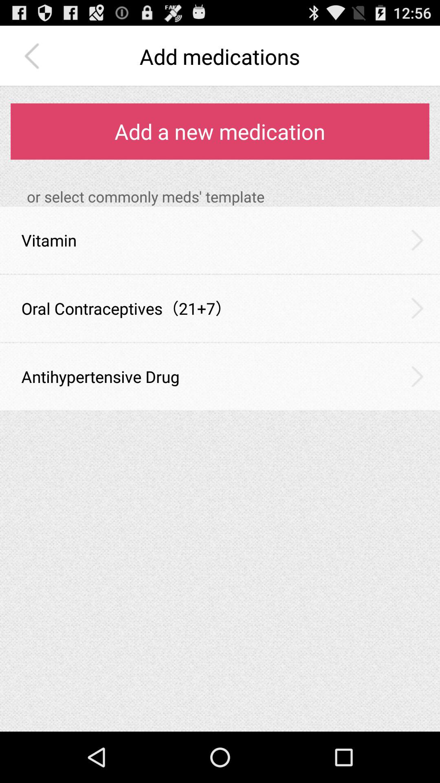  Describe the element at coordinates (228, 197) in the screenshot. I see `jump until or select commonly icon` at that location.